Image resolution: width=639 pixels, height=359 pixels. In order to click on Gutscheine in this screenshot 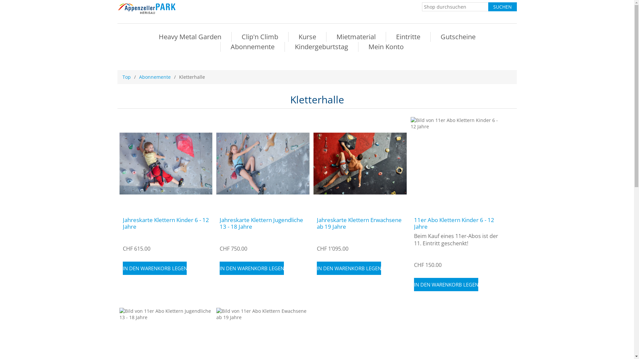, I will do `click(458, 37)`.